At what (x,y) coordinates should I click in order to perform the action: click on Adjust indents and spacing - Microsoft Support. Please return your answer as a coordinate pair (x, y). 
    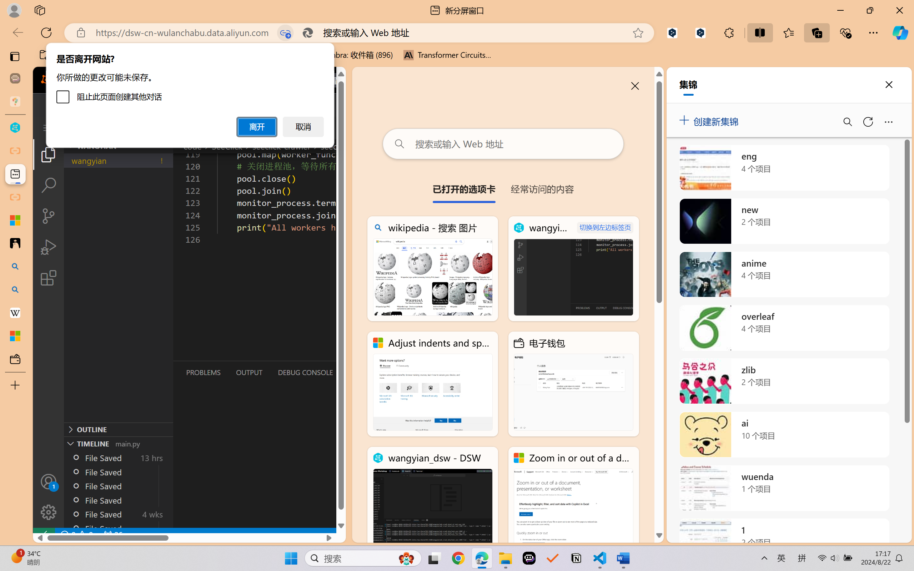
    Looking at the image, I should click on (15, 220).